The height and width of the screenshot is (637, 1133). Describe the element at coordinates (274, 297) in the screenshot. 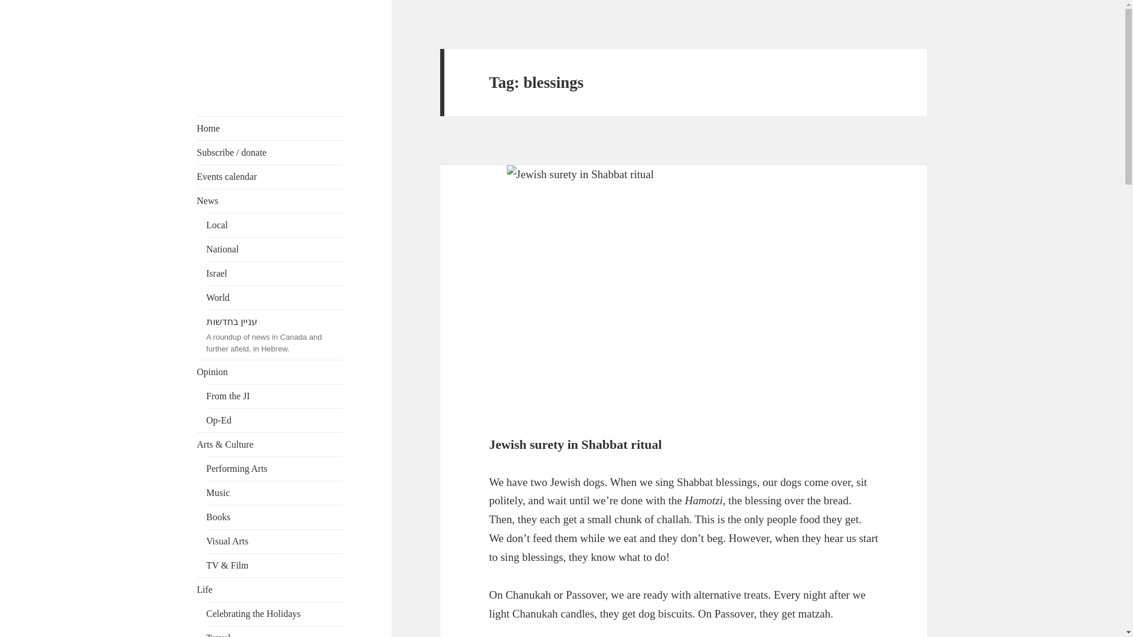

I see `World` at that location.